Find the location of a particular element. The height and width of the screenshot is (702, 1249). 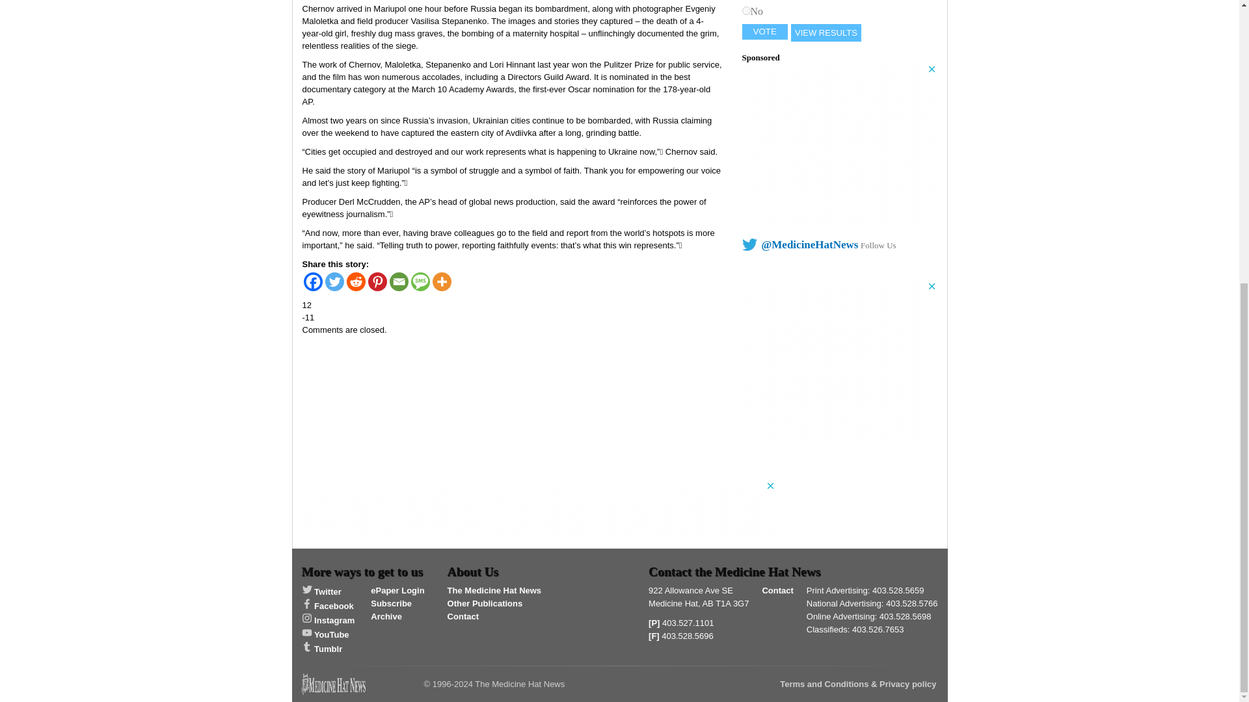

3rd party ad content is located at coordinates (539, 510).